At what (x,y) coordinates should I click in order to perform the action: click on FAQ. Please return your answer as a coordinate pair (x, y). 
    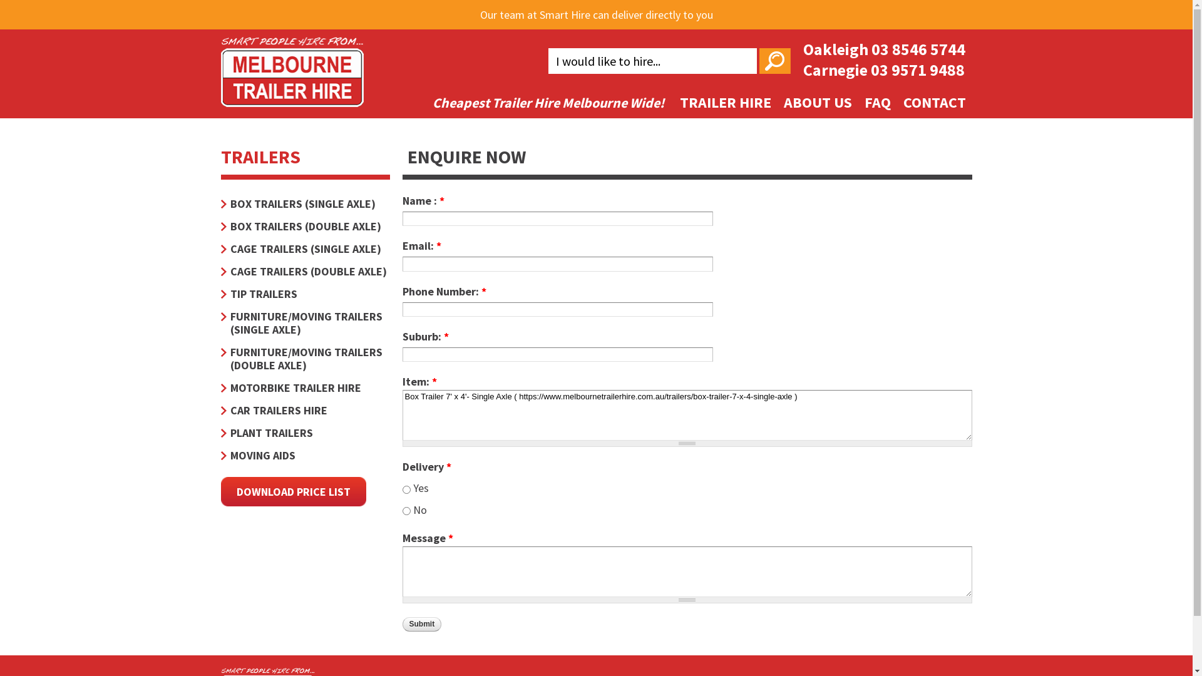
    Looking at the image, I should click on (877, 103).